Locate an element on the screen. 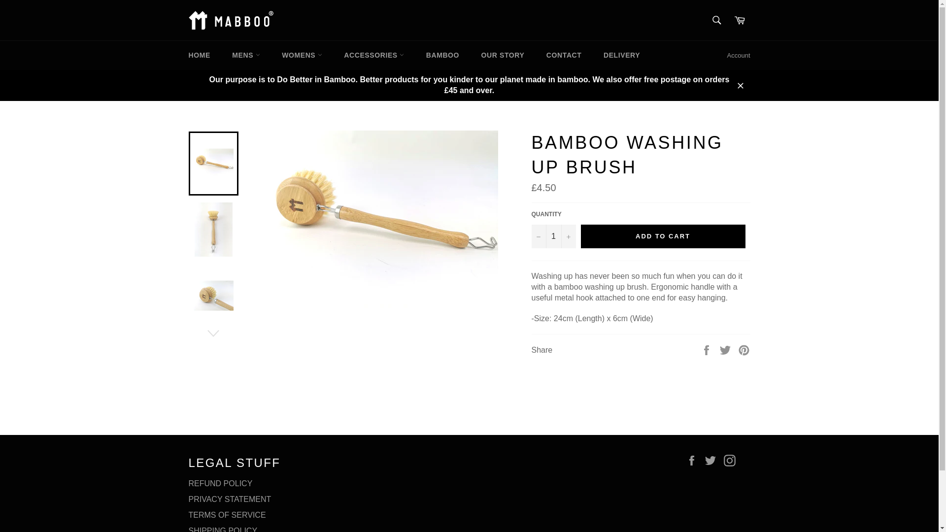 This screenshot has width=946, height=532. HOME is located at coordinates (199, 55).